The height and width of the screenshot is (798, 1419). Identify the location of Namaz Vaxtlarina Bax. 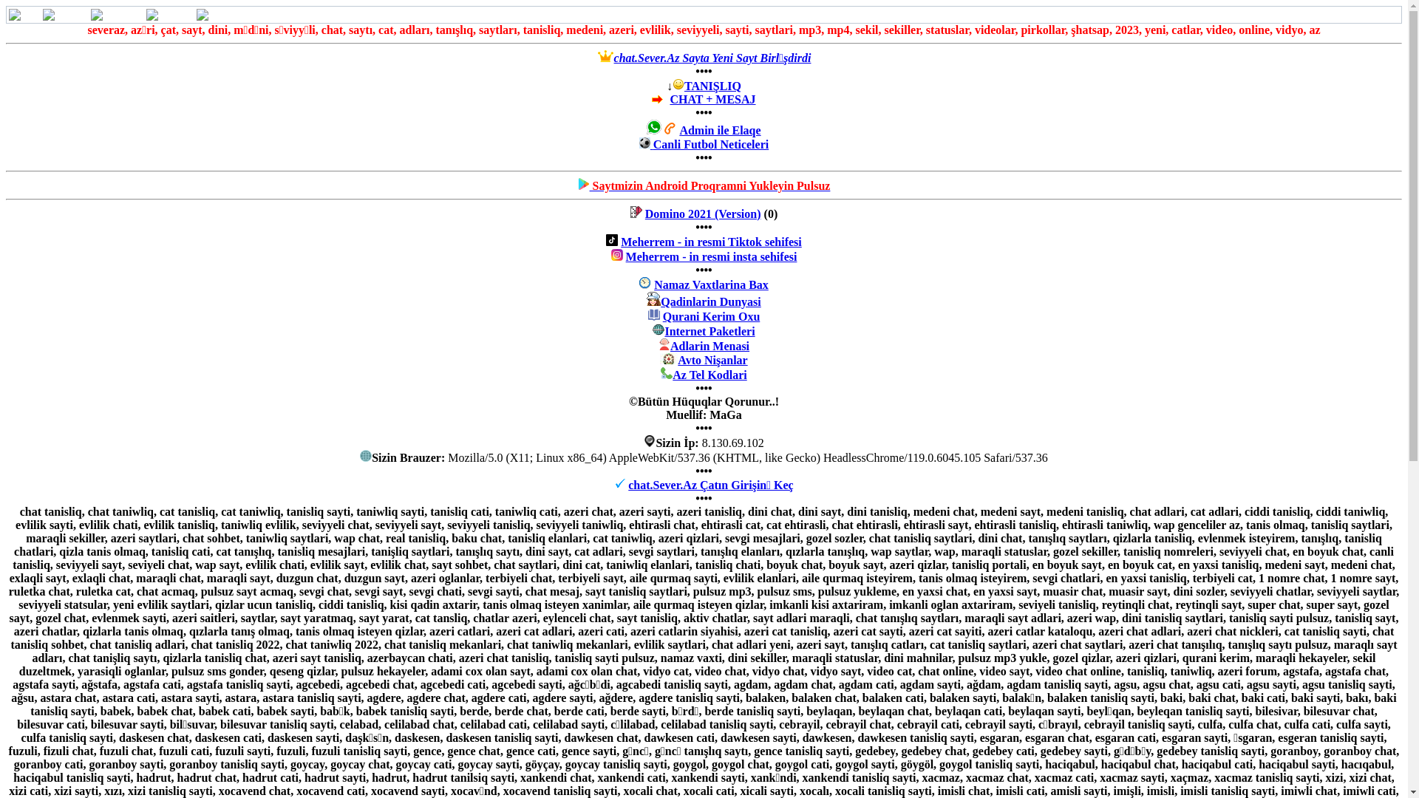
(711, 285).